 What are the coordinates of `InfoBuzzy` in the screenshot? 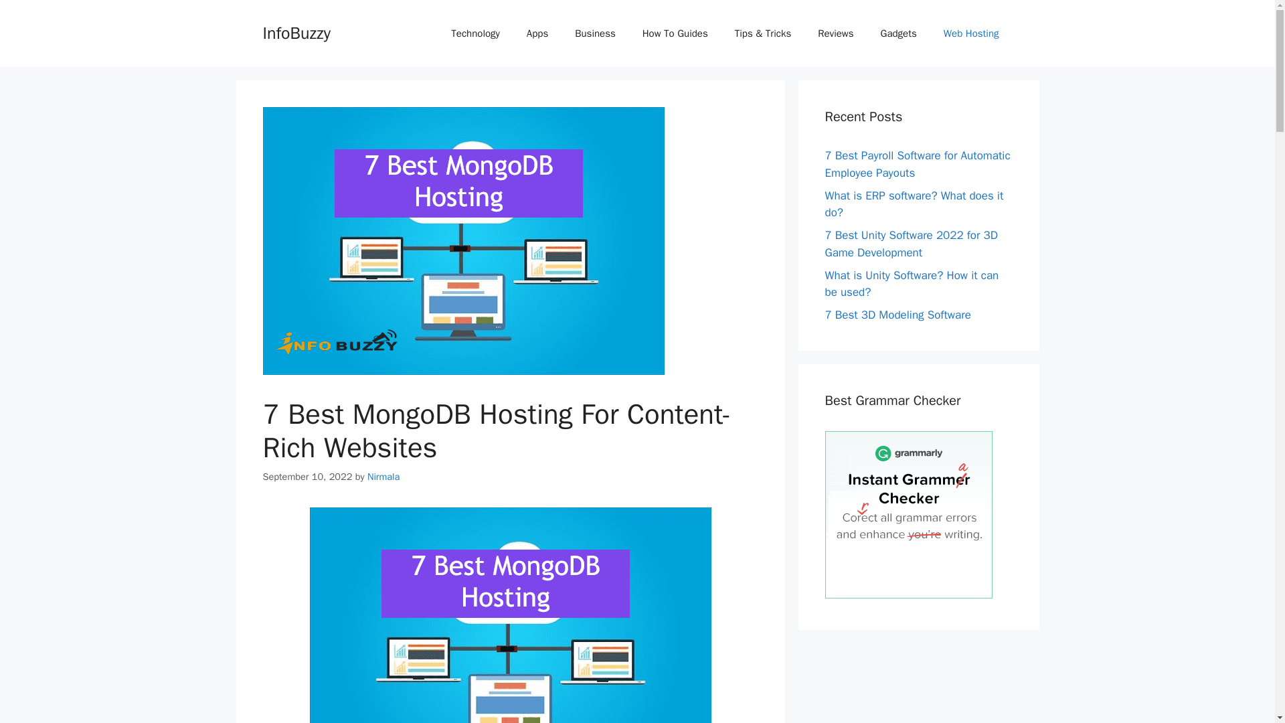 It's located at (296, 32).